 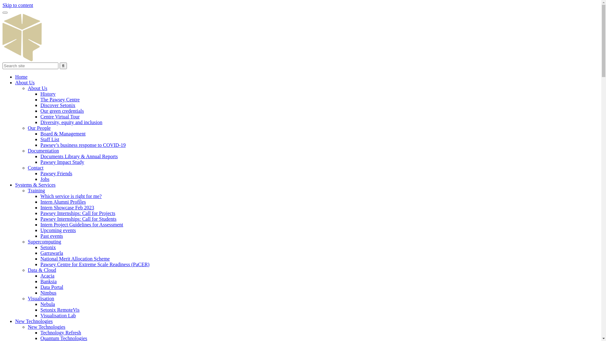 I want to click on New Technologies, so click(x=34, y=321).